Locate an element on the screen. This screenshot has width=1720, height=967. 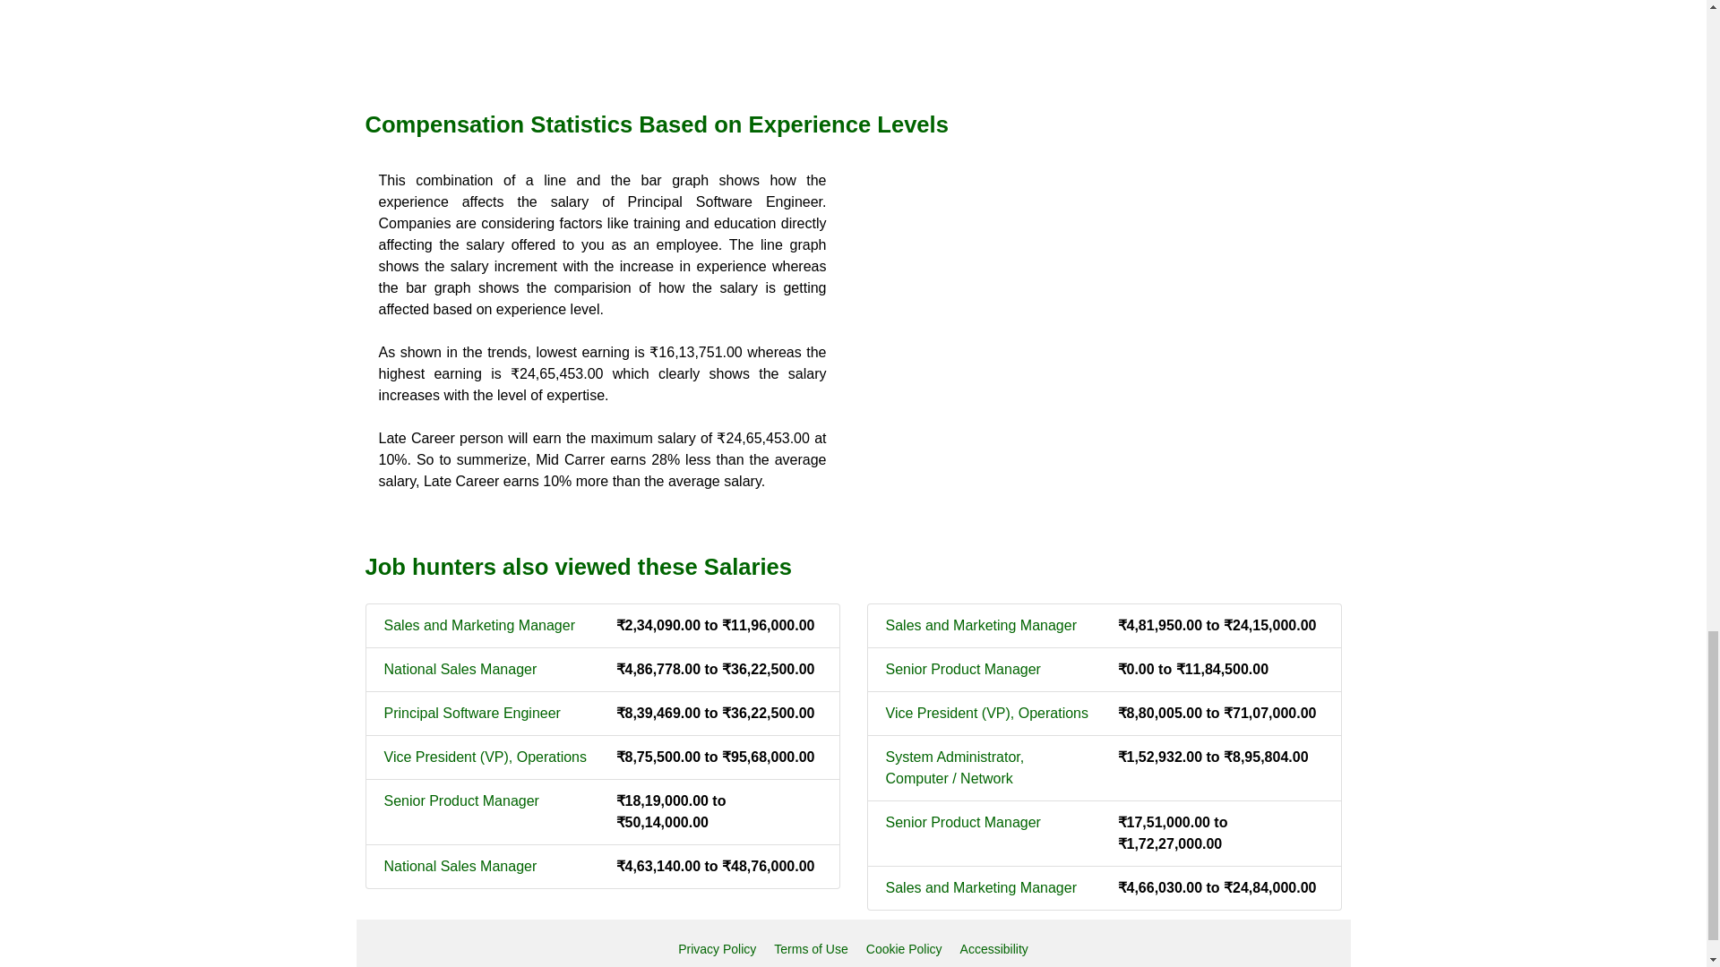
Cookie Policy is located at coordinates (905, 949).